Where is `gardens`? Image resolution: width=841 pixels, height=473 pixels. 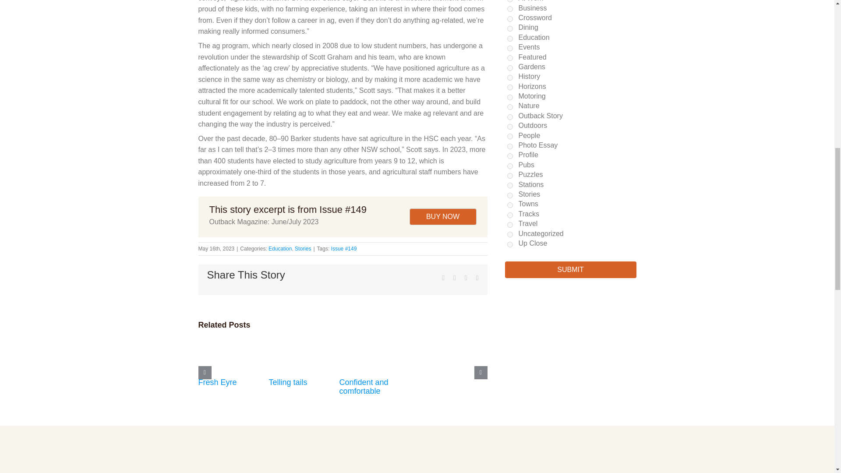 gardens is located at coordinates (510, 68).